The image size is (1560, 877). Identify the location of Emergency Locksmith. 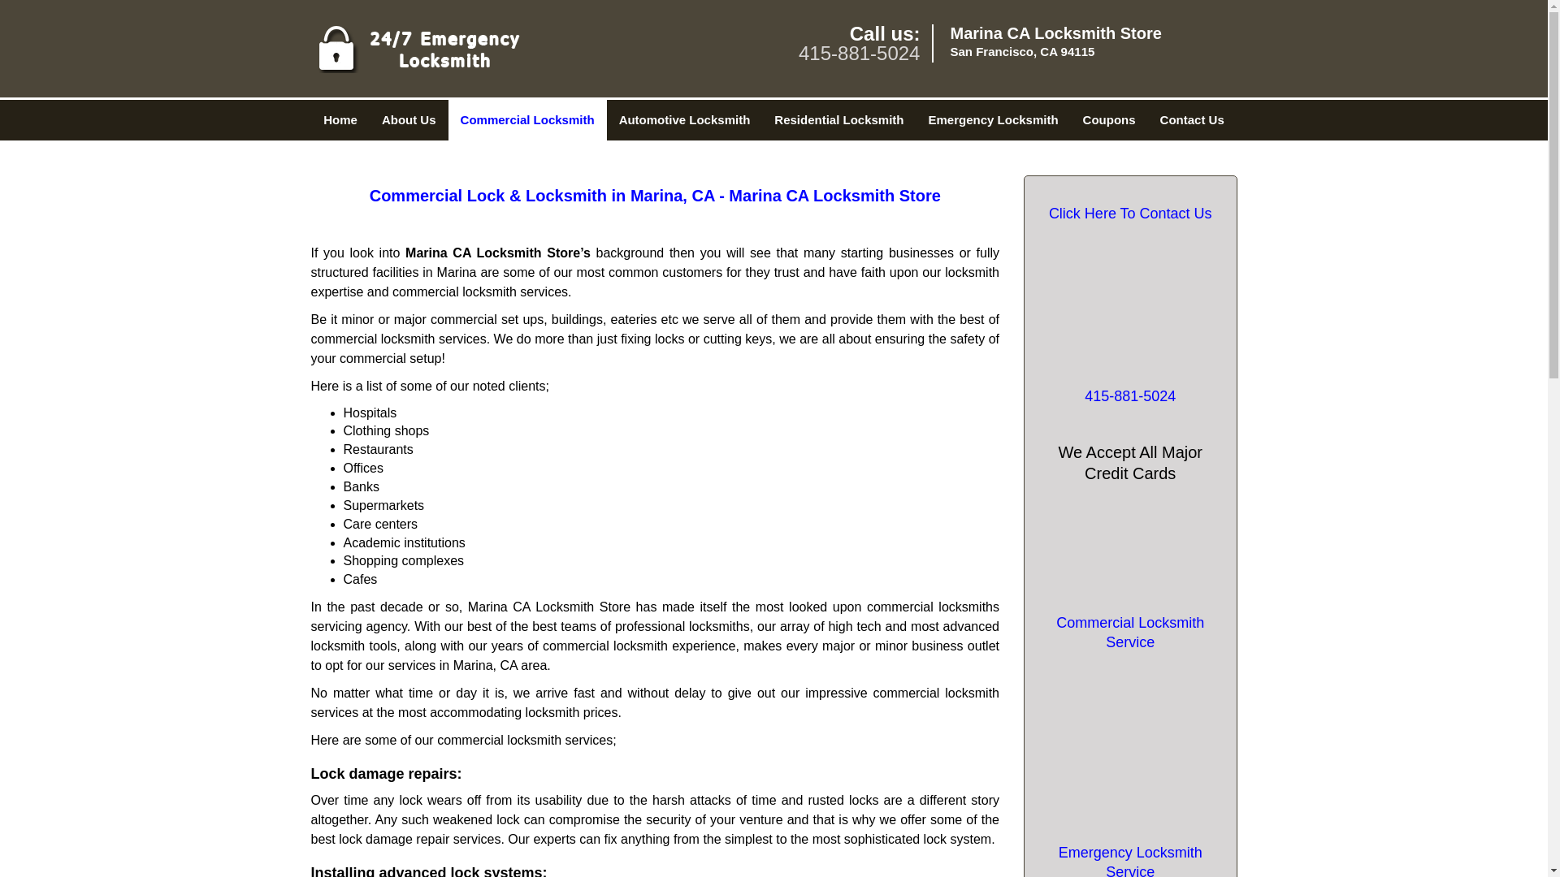
(993, 120).